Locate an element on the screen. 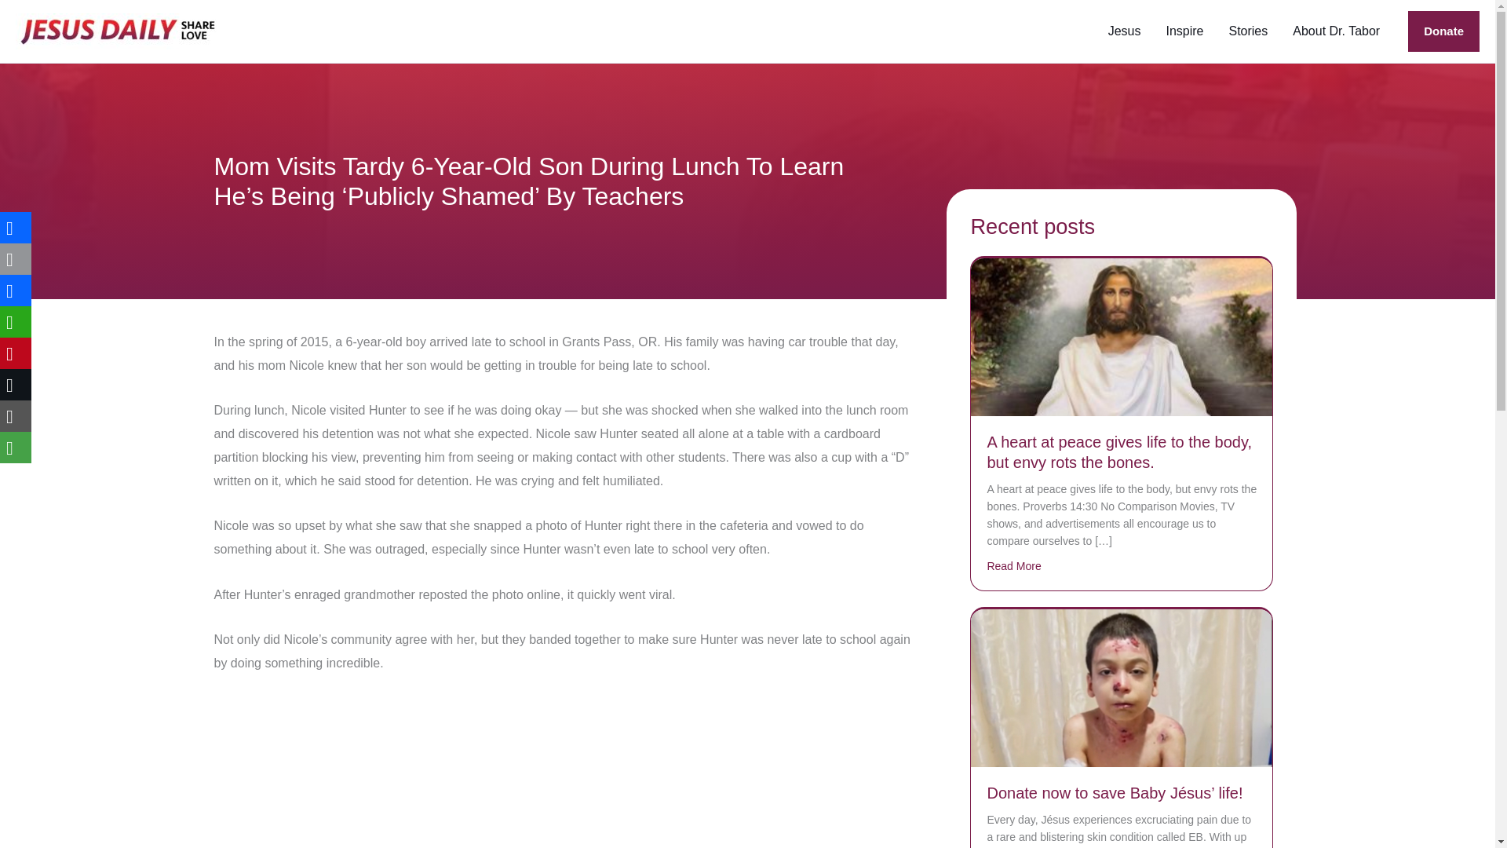  Read More is located at coordinates (1014, 565).